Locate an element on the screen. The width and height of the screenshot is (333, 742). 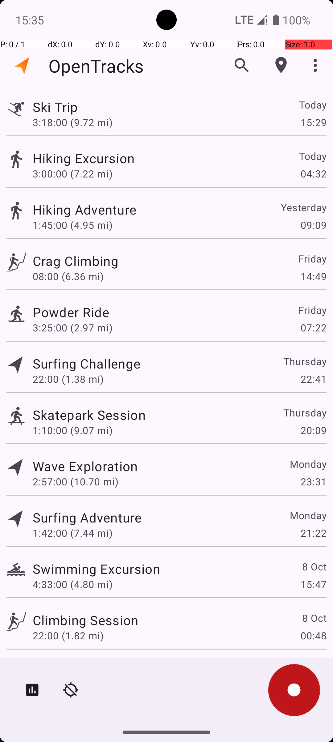
3:00:00 (7.22 mi) is located at coordinates (73, 174).